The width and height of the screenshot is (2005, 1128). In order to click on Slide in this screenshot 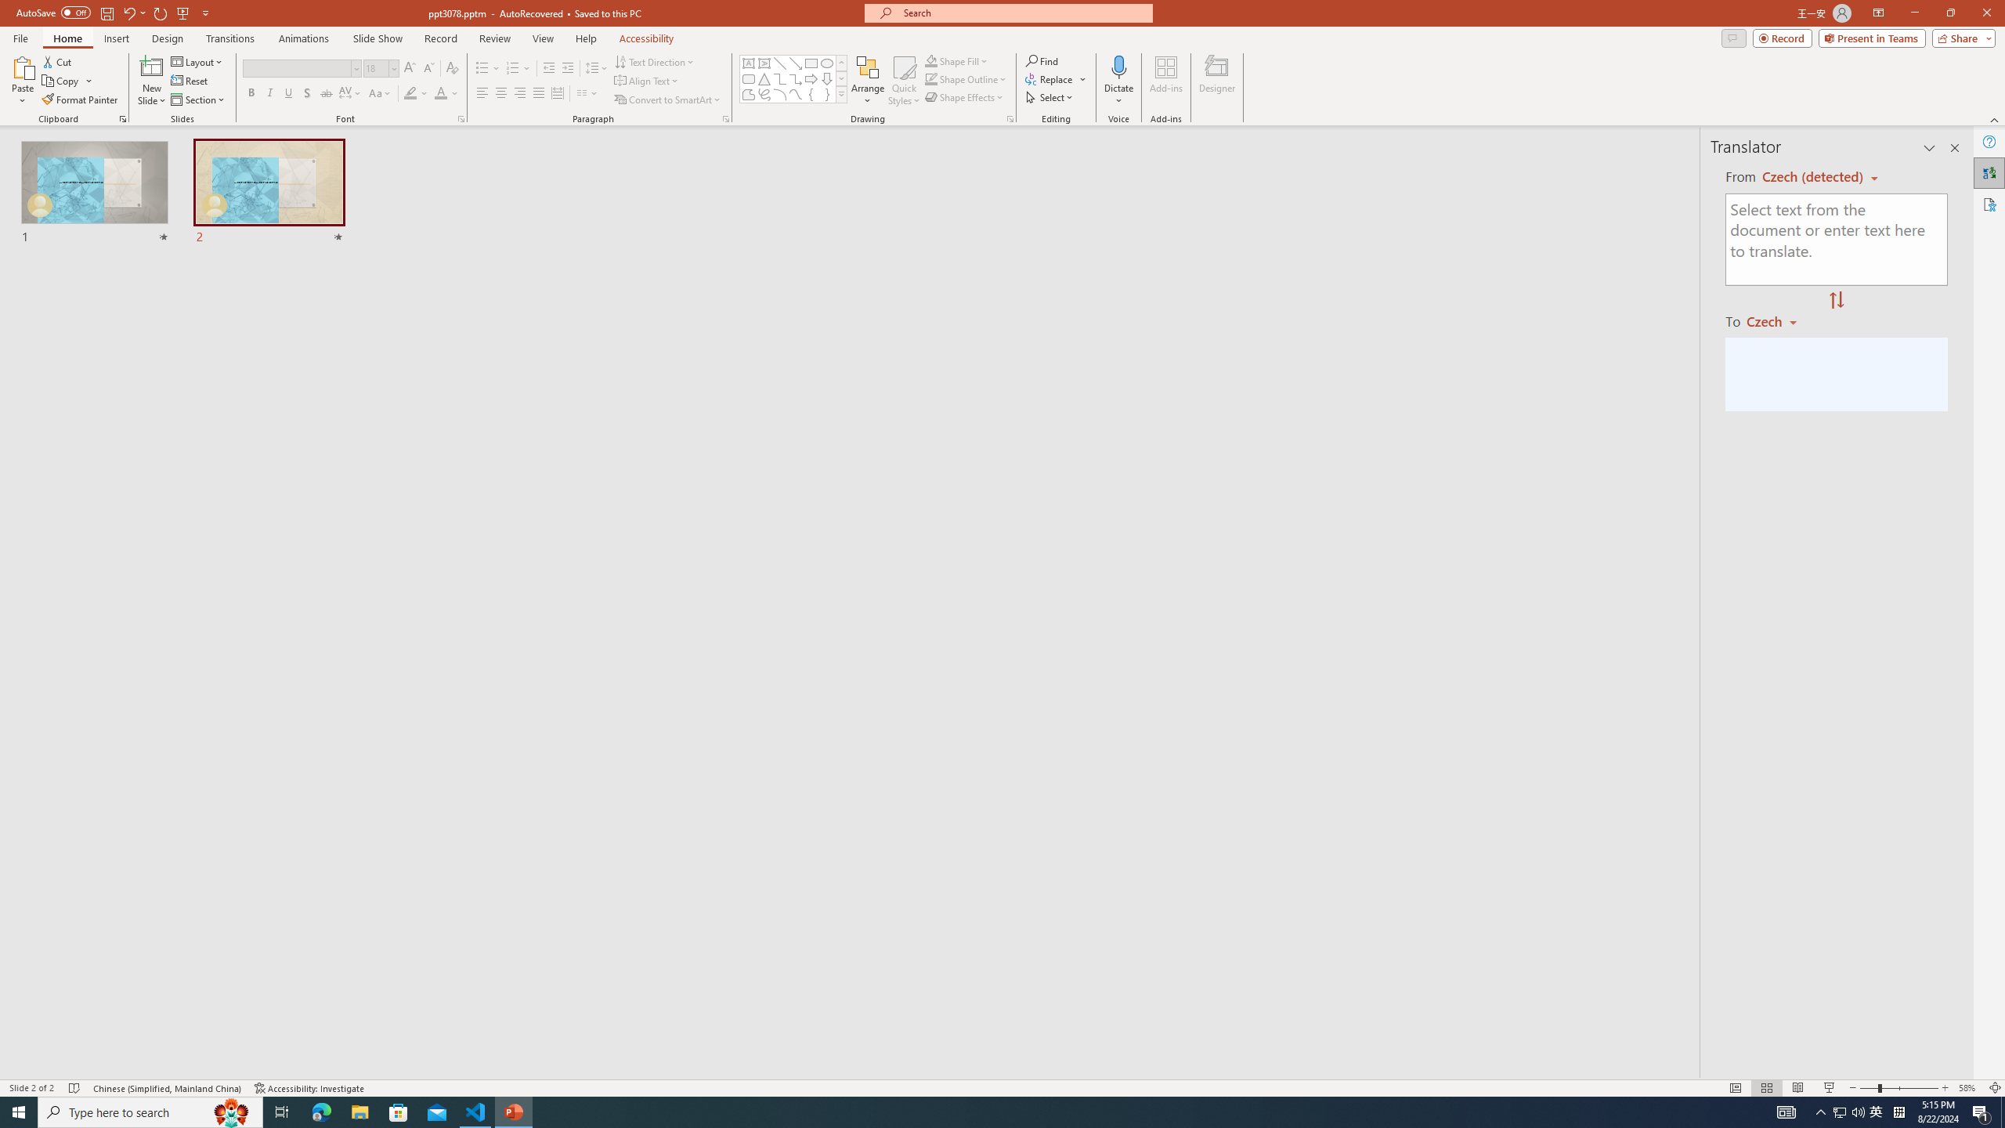, I will do `click(269, 193)`.